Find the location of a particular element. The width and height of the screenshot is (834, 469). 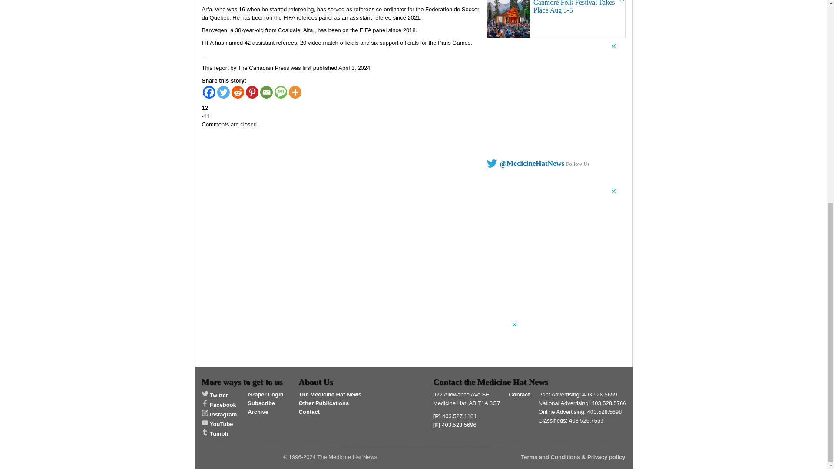

Pinterest is located at coordinates (252, 92).